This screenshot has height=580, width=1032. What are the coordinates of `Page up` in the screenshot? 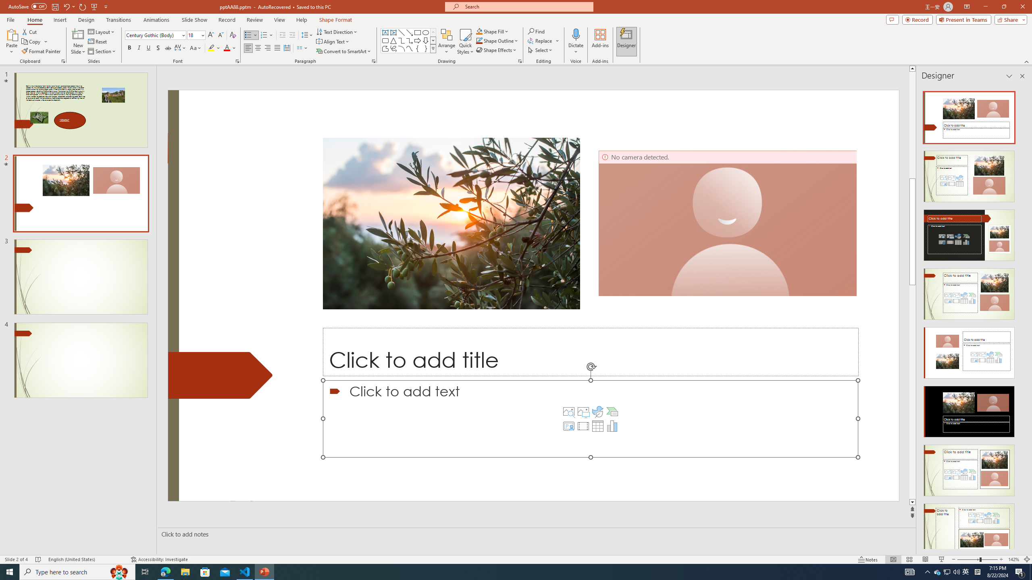 It's located at (1028, 125).